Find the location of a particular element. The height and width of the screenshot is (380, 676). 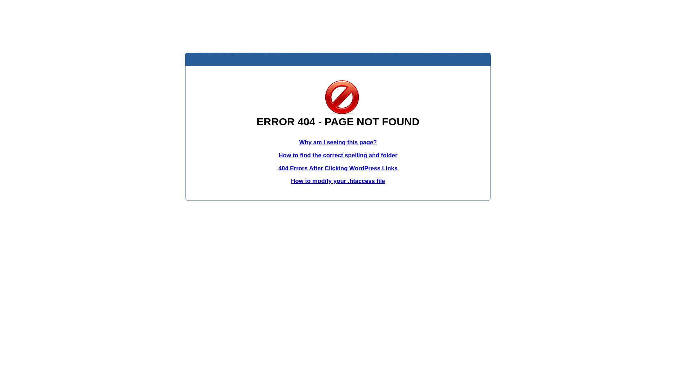

How to find the correct spelling and folder is located at coordinates (338, 156).